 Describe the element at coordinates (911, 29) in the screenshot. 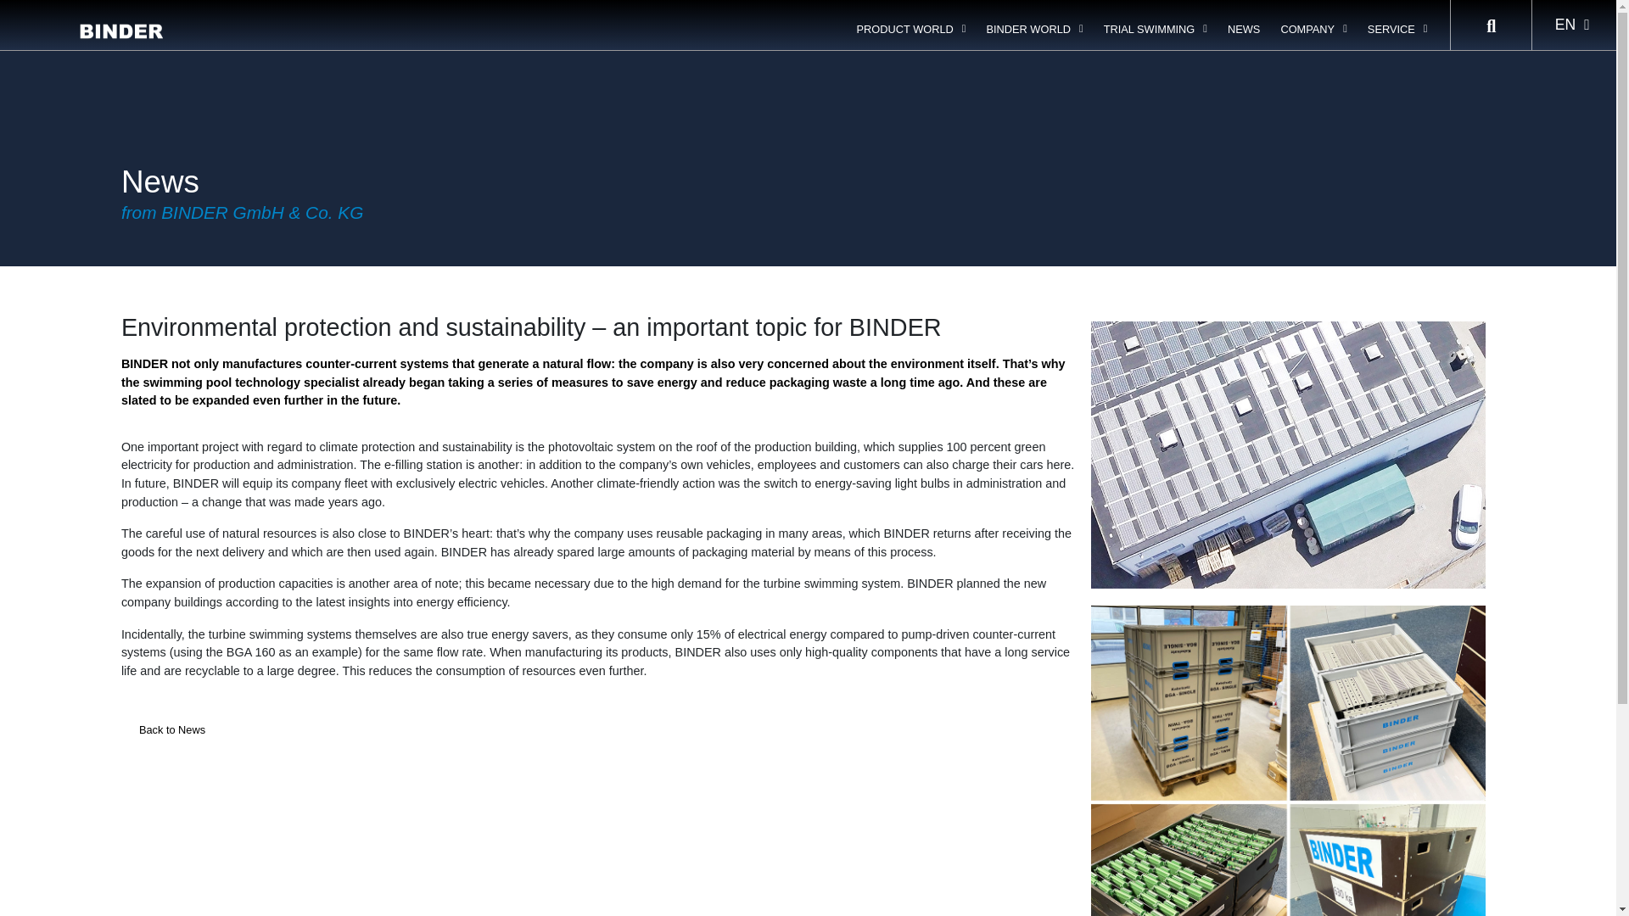

I see `PRODUCT WORLD` at that location.